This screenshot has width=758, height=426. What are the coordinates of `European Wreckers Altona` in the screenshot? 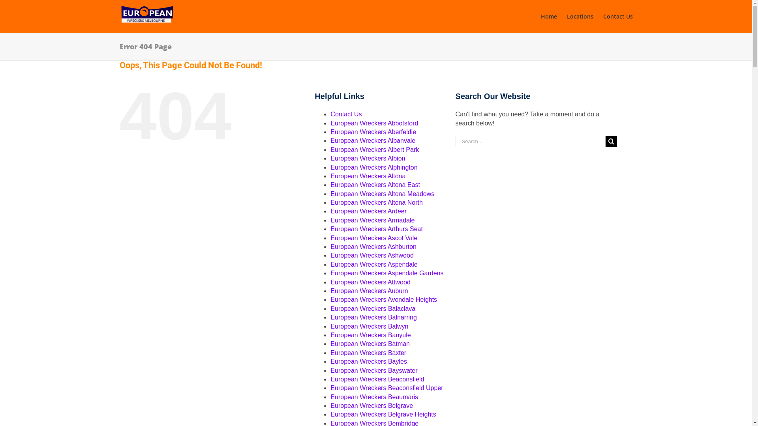 It's located at (368, 176).